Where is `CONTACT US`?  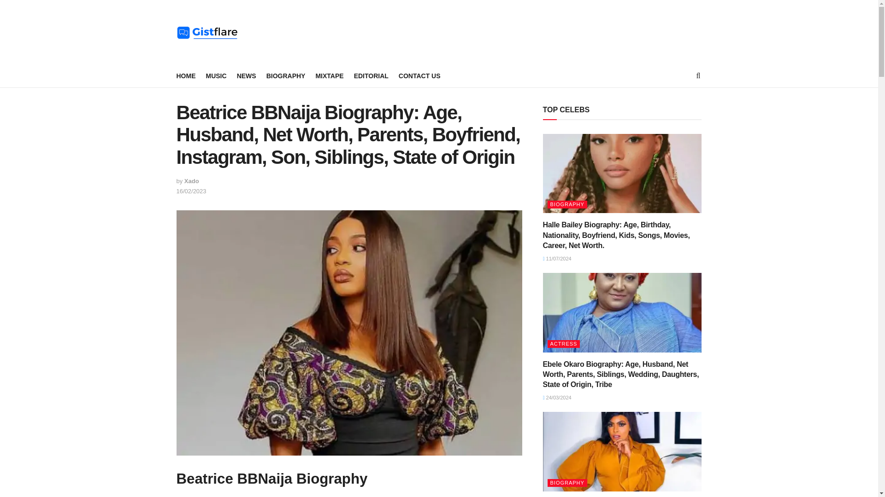 CONTACT US is located at coordinates (419, 76).